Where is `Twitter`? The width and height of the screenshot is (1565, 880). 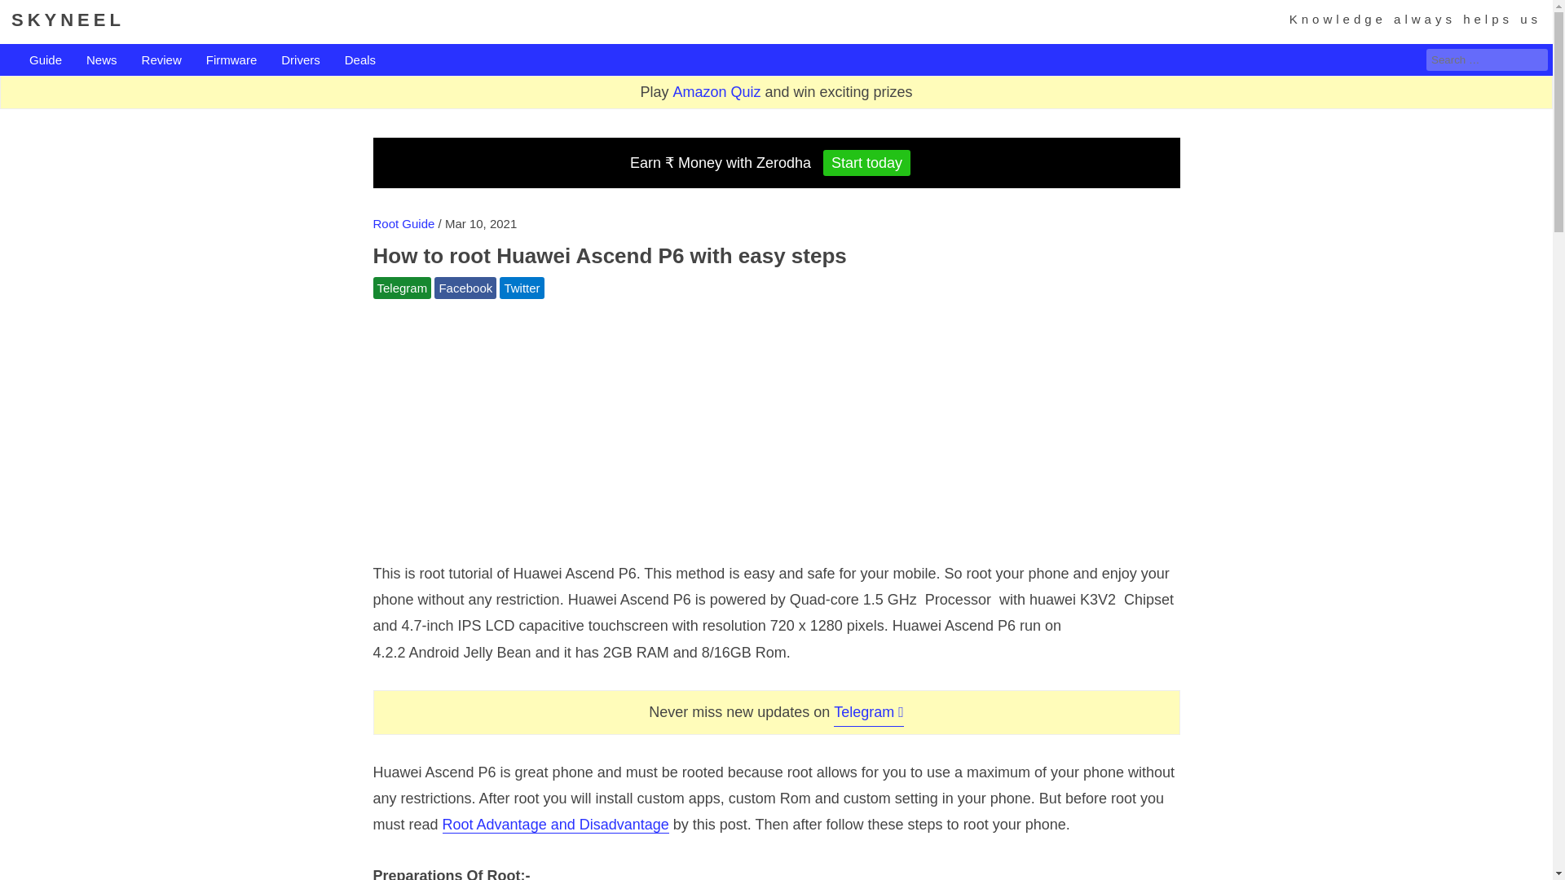
Twitter is located at coordinates (521, 288).